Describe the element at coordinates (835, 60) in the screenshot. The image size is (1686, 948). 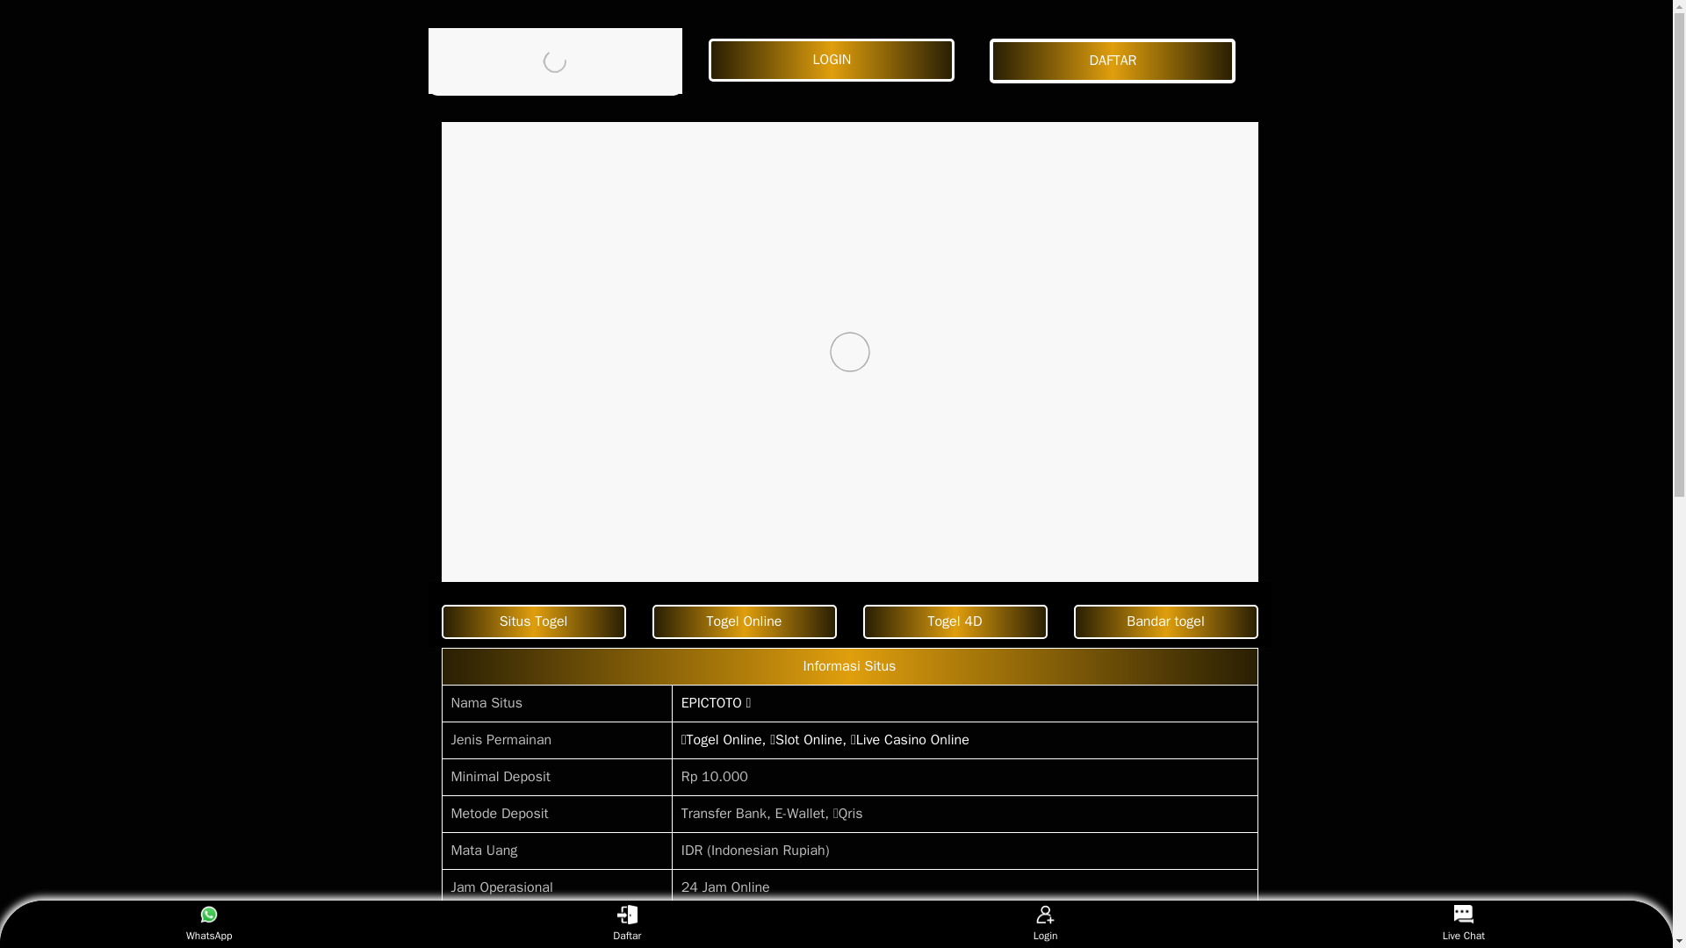
I see `LOGIN` at that location.